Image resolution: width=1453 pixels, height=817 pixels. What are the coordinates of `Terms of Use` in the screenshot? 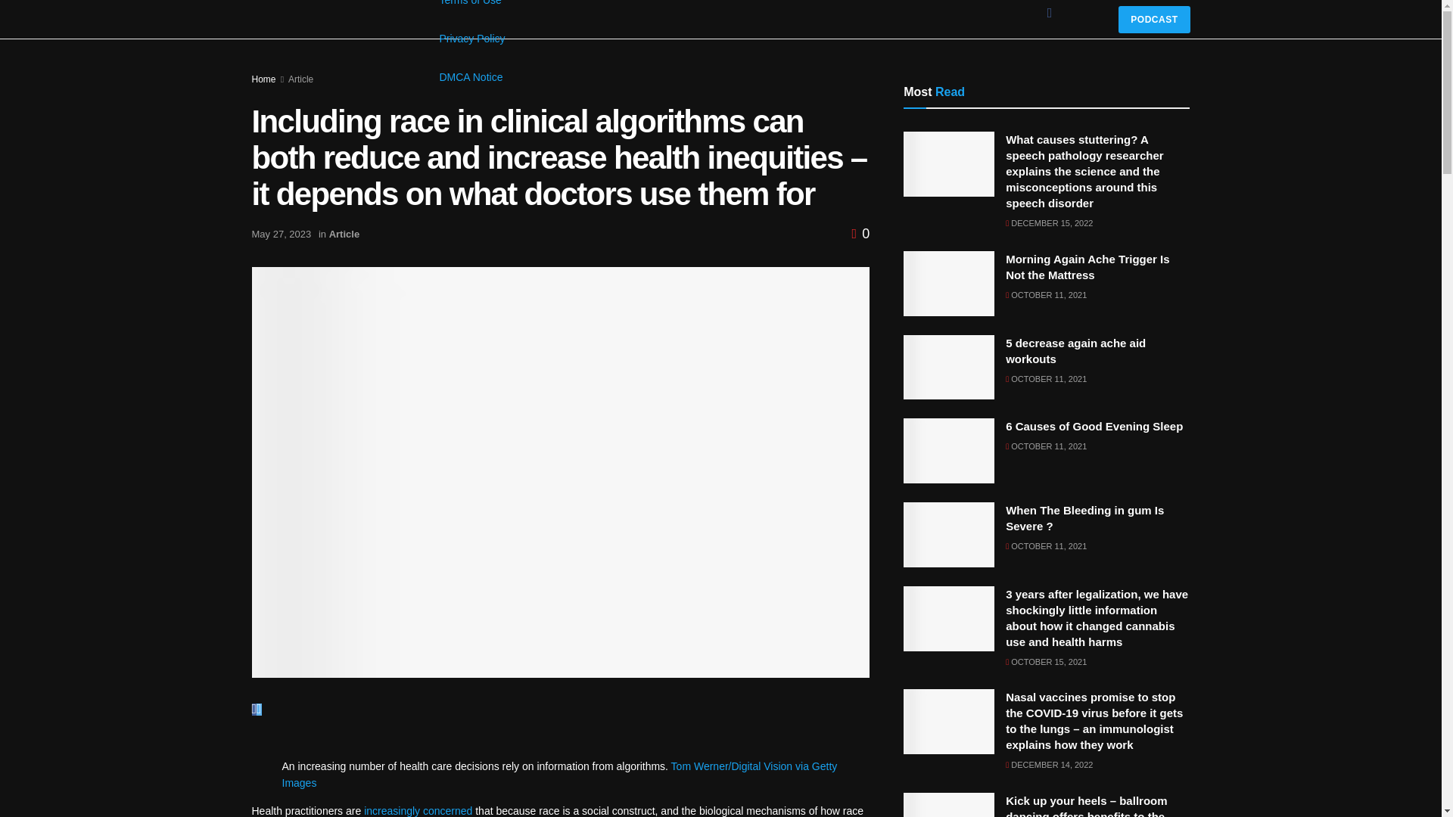 It's located at (474, 9).